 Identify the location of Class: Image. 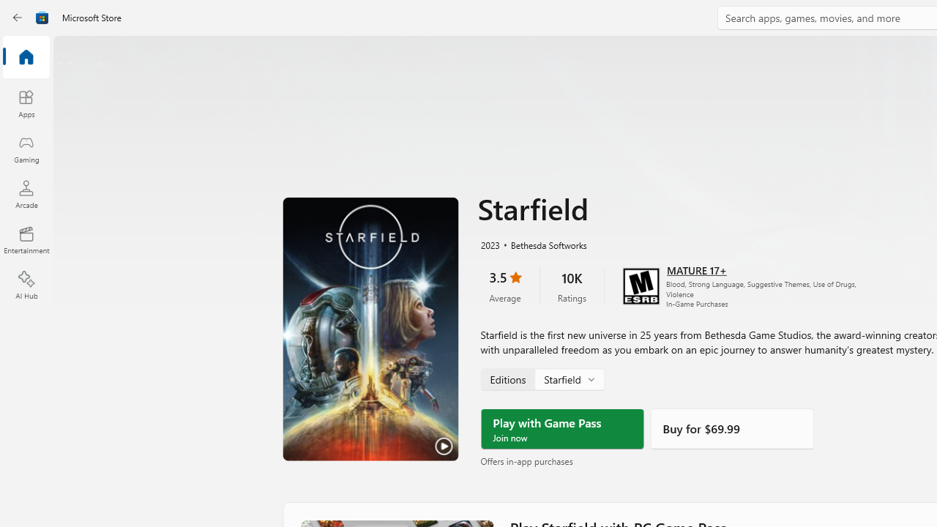
(42, 18).